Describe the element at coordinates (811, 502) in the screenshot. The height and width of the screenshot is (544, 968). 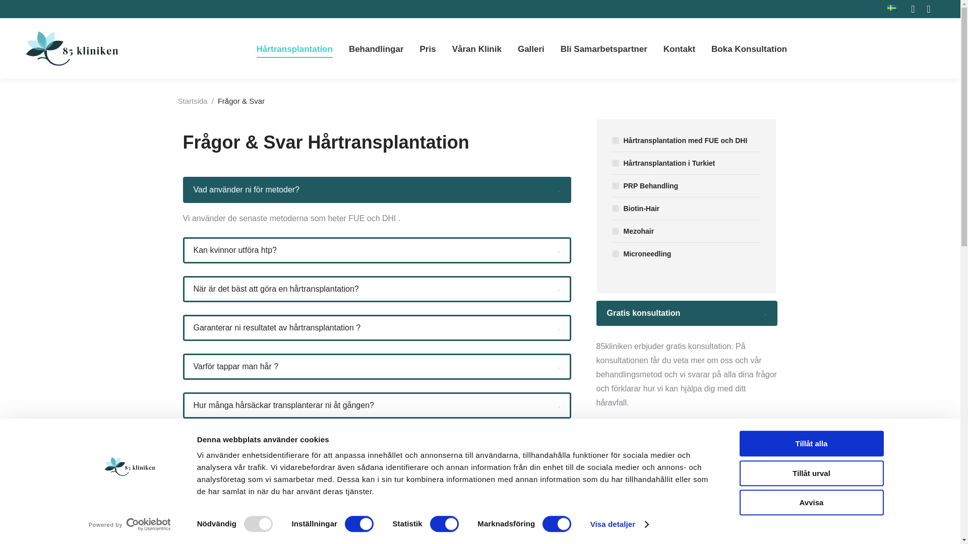
I see `Avvisa` at that location.